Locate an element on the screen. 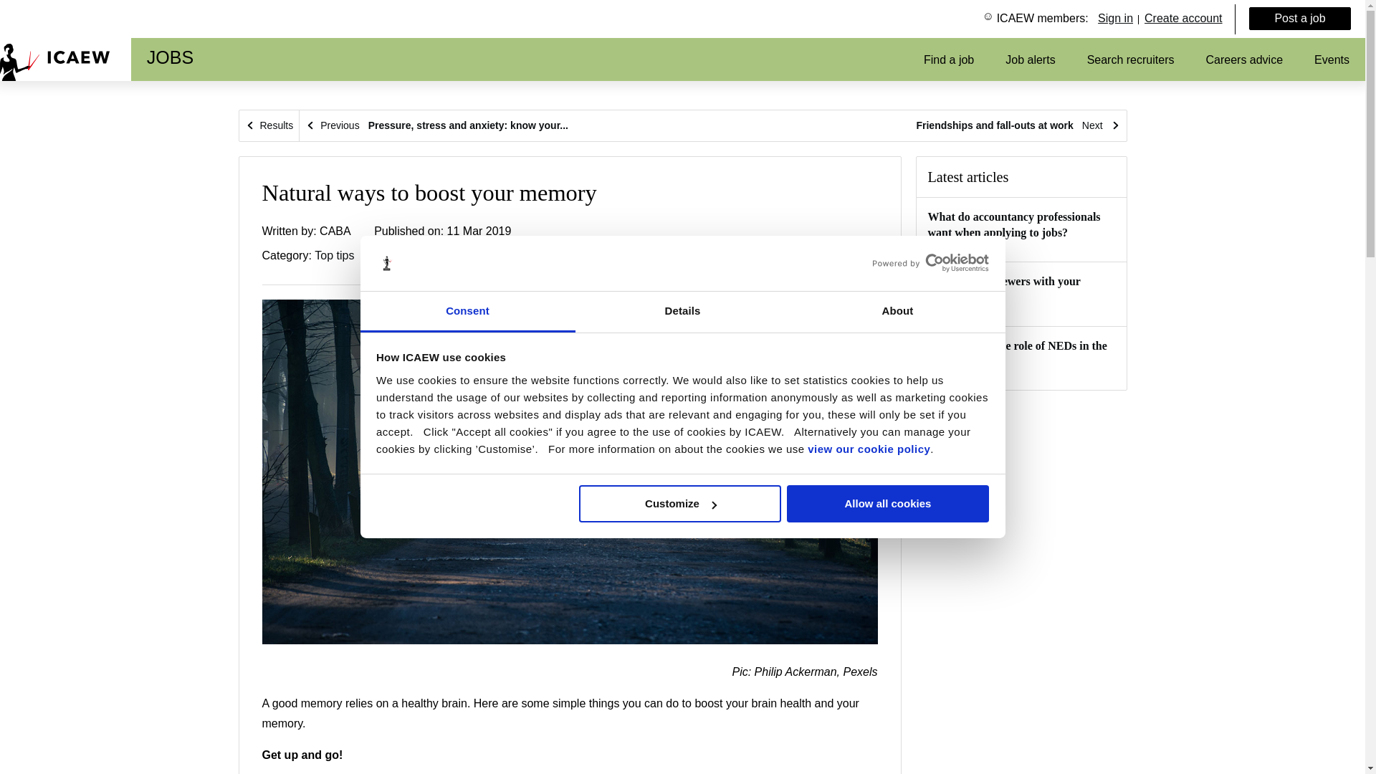  Consent is located at coordinates (467, 312).